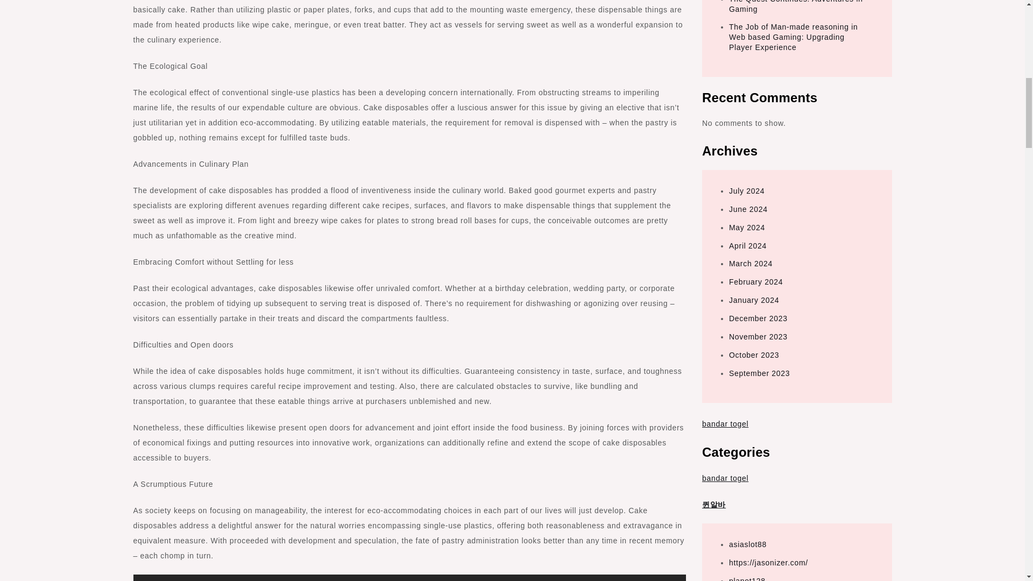 The image size is (1033, 581). I want to click on September 2023, so click(760, 373).